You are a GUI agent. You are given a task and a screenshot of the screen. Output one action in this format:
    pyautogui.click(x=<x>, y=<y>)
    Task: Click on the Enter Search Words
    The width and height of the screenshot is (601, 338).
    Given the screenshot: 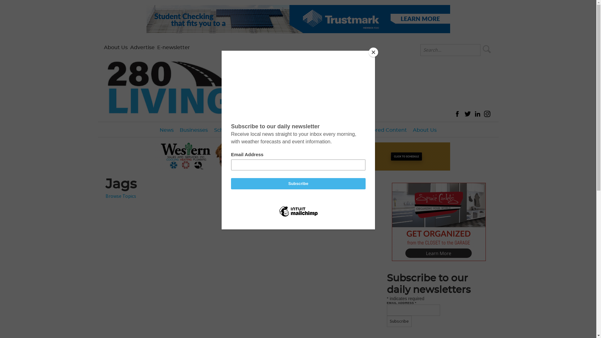 What is the action you would take?
    pyautogui.click(x=450, y=50)
    